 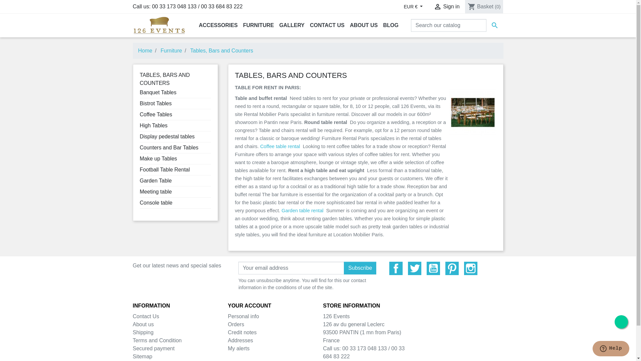 I want to click on Make up Tables, so click(x=158, y=158).